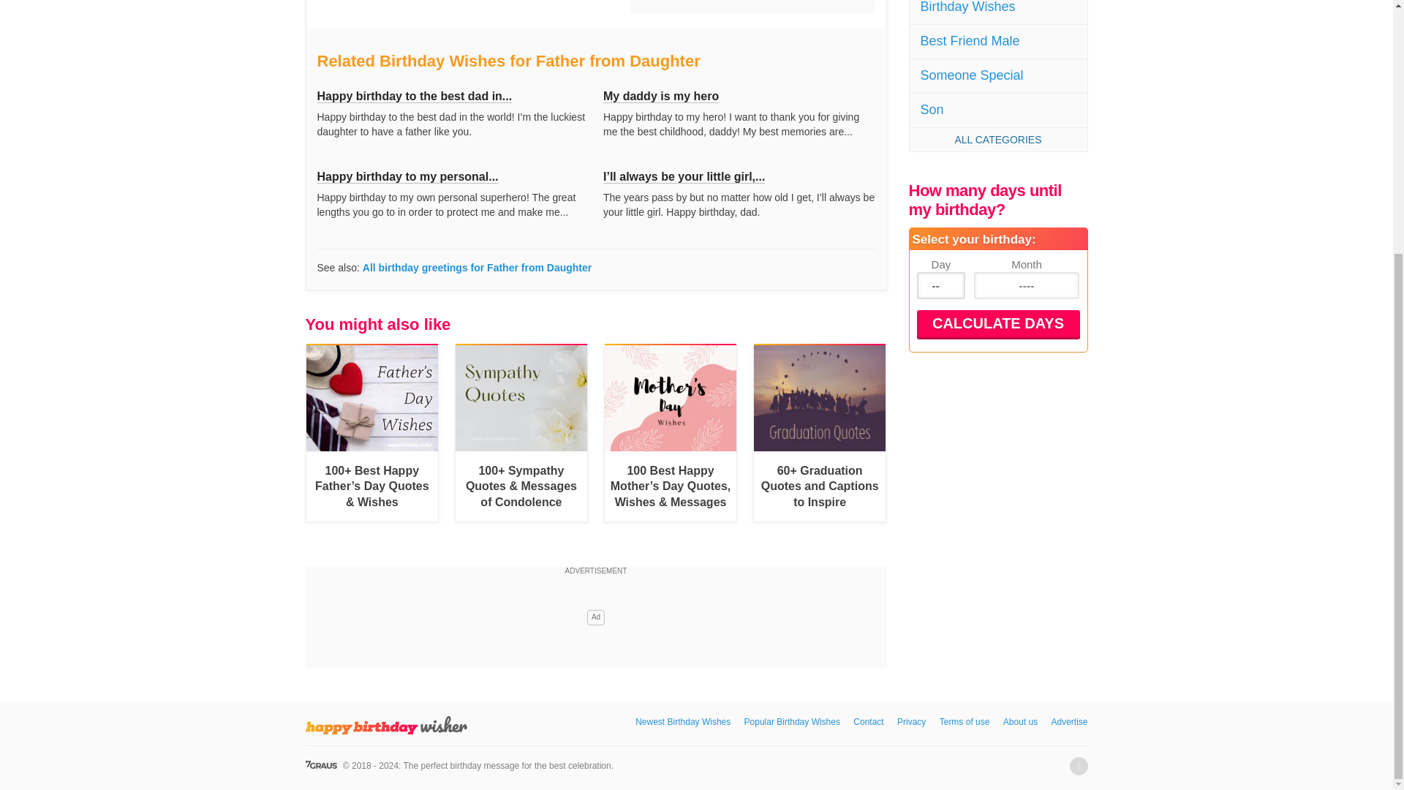 The width and height of the screenshot is (1404, 790). What do you see at coordinates (477, 267) in the screenshot?
I see `All birthday greetings for Father from Daughter` at bounding box center [477, 267].